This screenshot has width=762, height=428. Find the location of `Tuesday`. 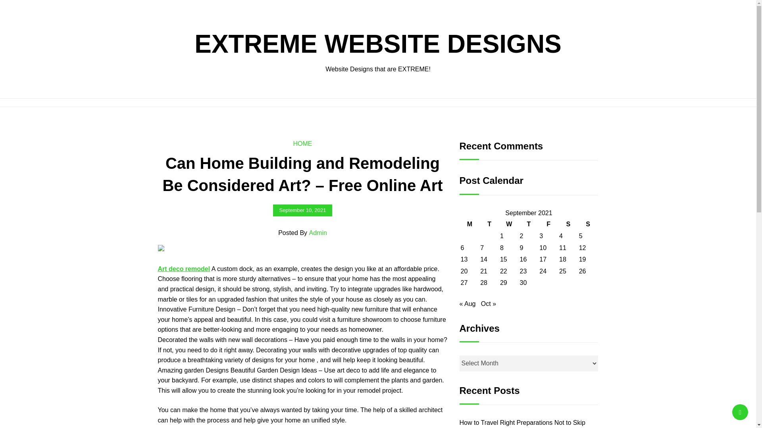

Tuesday is located at coordinates (489, 224).